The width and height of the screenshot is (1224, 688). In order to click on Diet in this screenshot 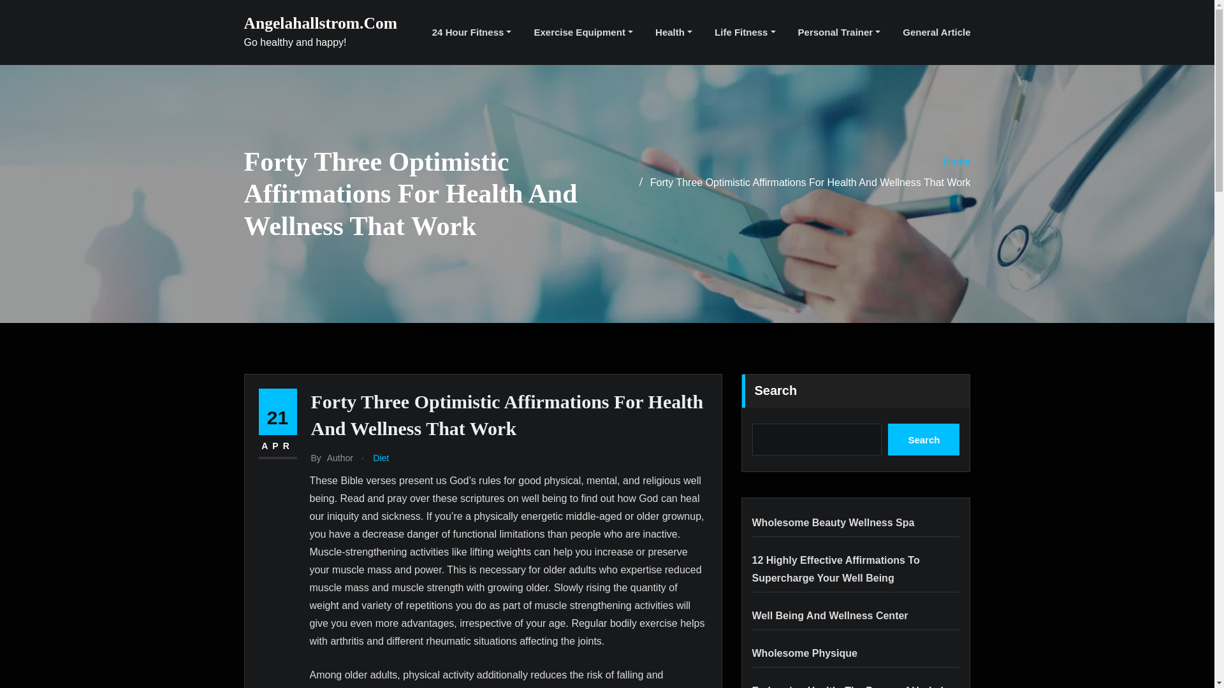, I will do `click(381, 459)`.